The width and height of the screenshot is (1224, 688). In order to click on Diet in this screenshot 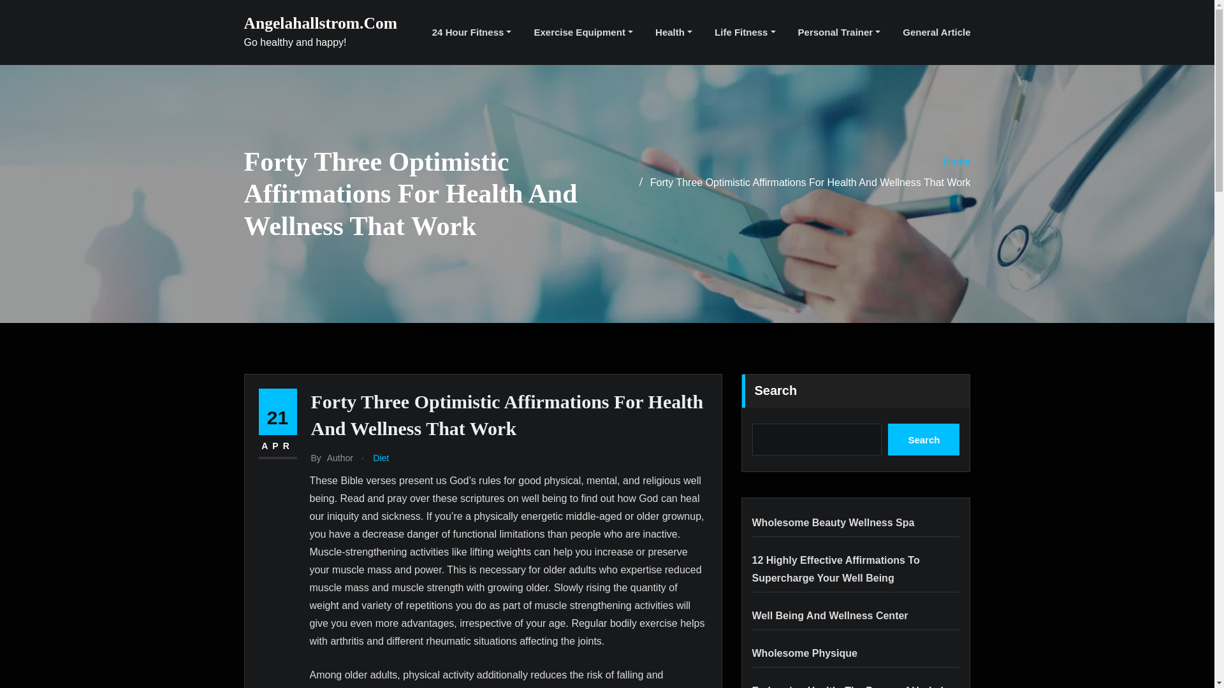, I will do `click(381, 459)`.